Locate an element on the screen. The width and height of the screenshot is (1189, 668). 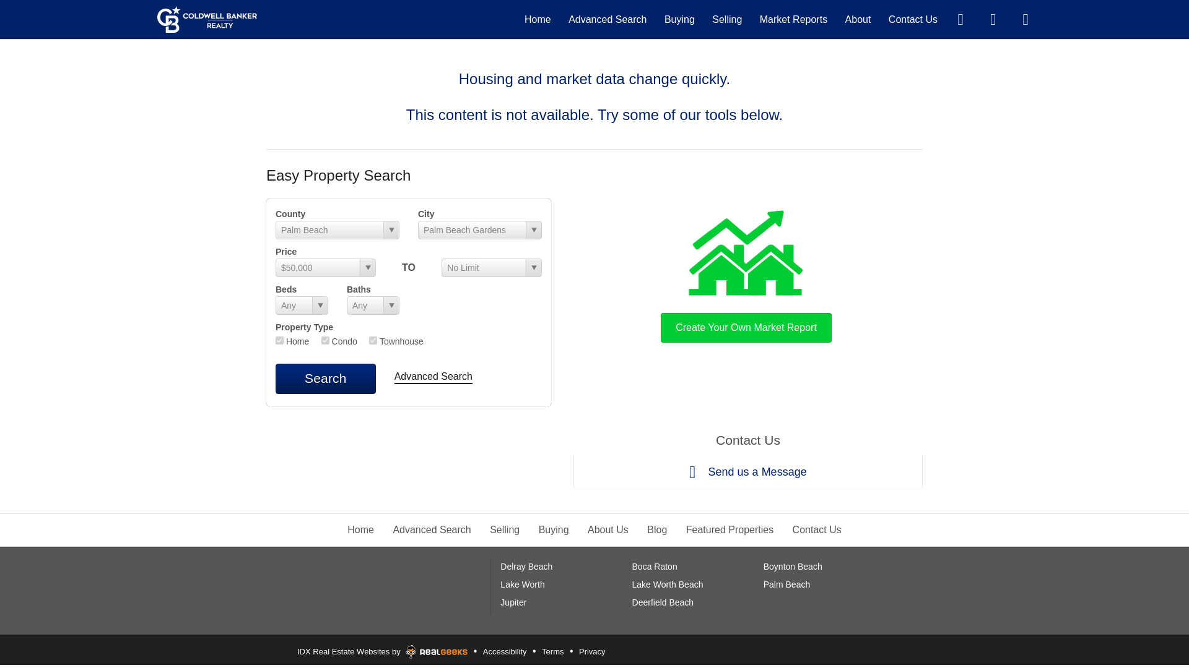
Accessibility is located at coordinates (505, 652).